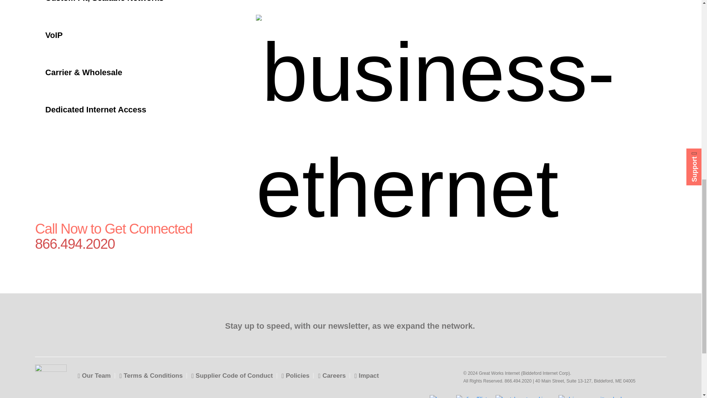 This screenshot has width=707, height=398. What do you see at coordinates (295, 376) in the screenshot?
I see `Policies` at bounding box center [295, 376].